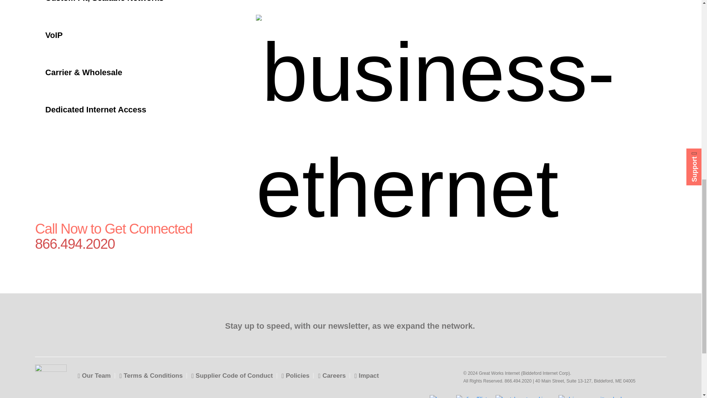 This screenshot has width=707, height=398. What do you see at coordinates (295, 376) in the screenshot?
I see `Policies` at bounding box center [295, 376].